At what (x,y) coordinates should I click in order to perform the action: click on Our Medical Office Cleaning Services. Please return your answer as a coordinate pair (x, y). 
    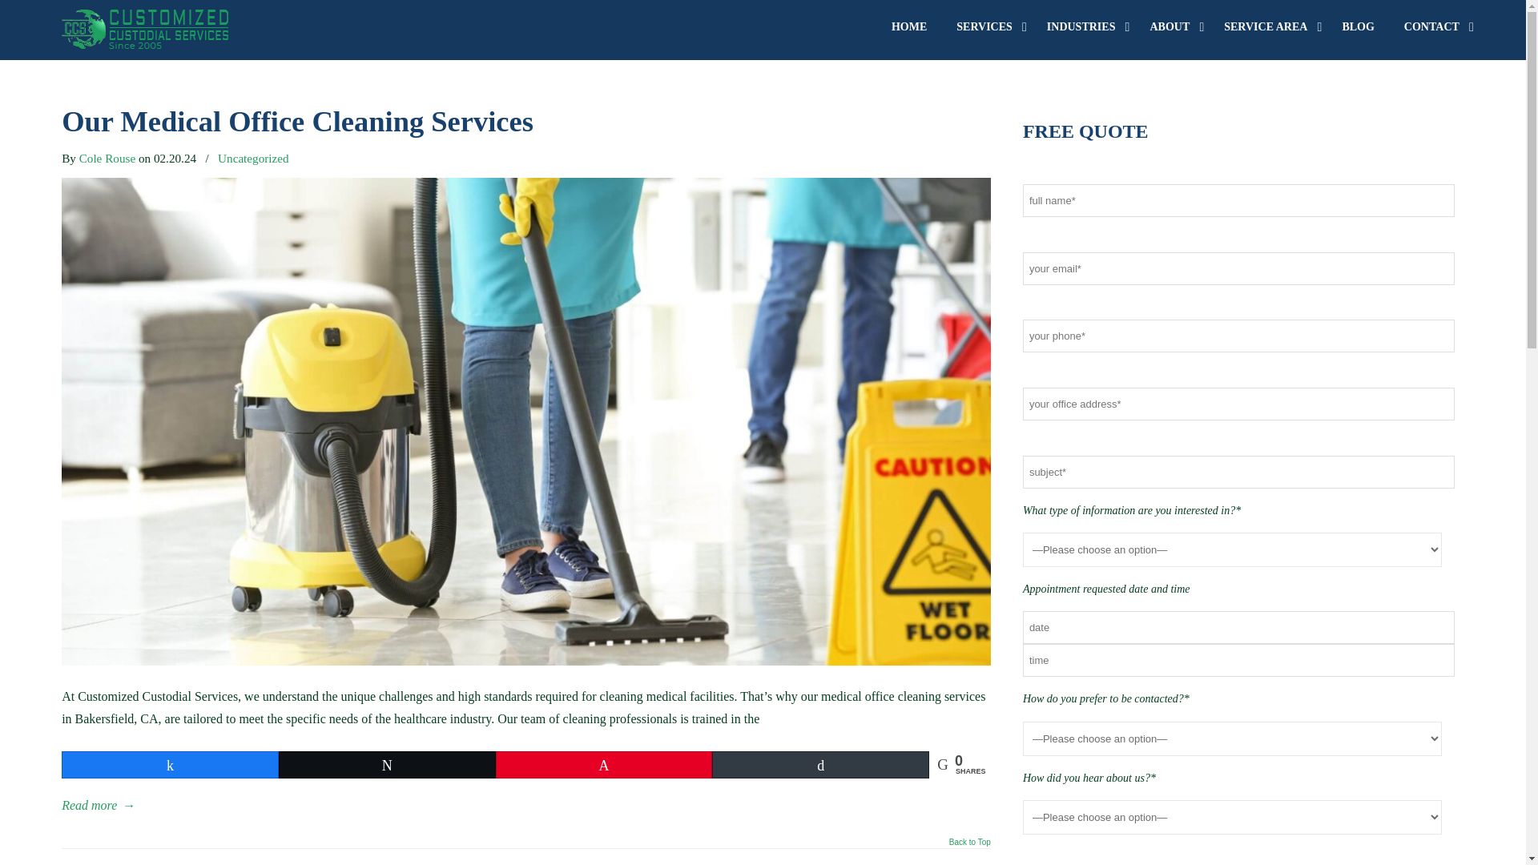
    Looking at the image, I should click on (297, 120).